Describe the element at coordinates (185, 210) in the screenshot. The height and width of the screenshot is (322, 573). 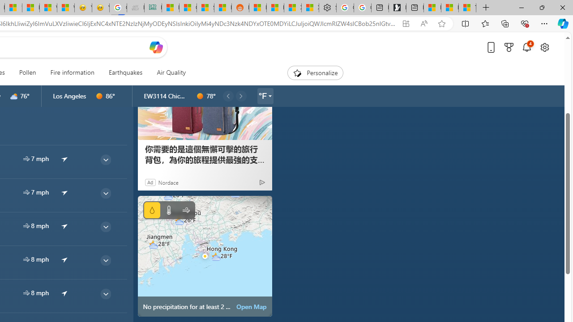
I see `Wind` at that location.